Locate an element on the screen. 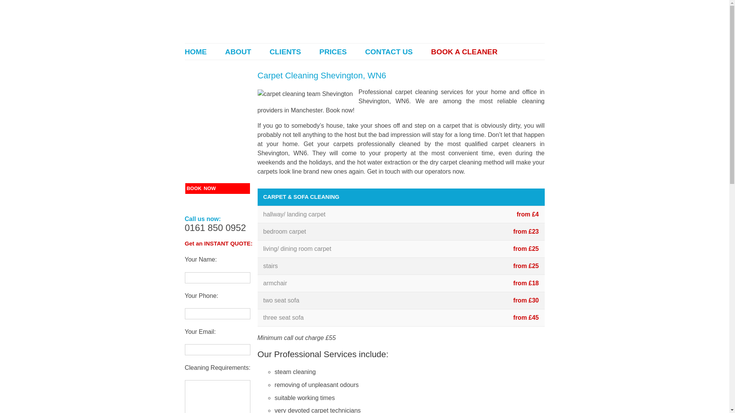  BOOK NOW is located at coordinates (217, 189).